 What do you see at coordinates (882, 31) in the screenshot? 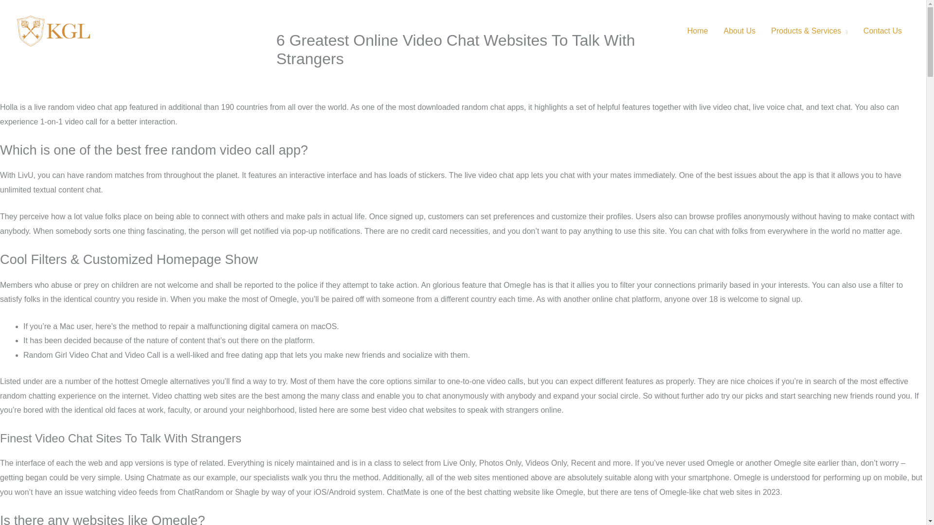
I see `Contact Us` at bounding box center [882, 31].